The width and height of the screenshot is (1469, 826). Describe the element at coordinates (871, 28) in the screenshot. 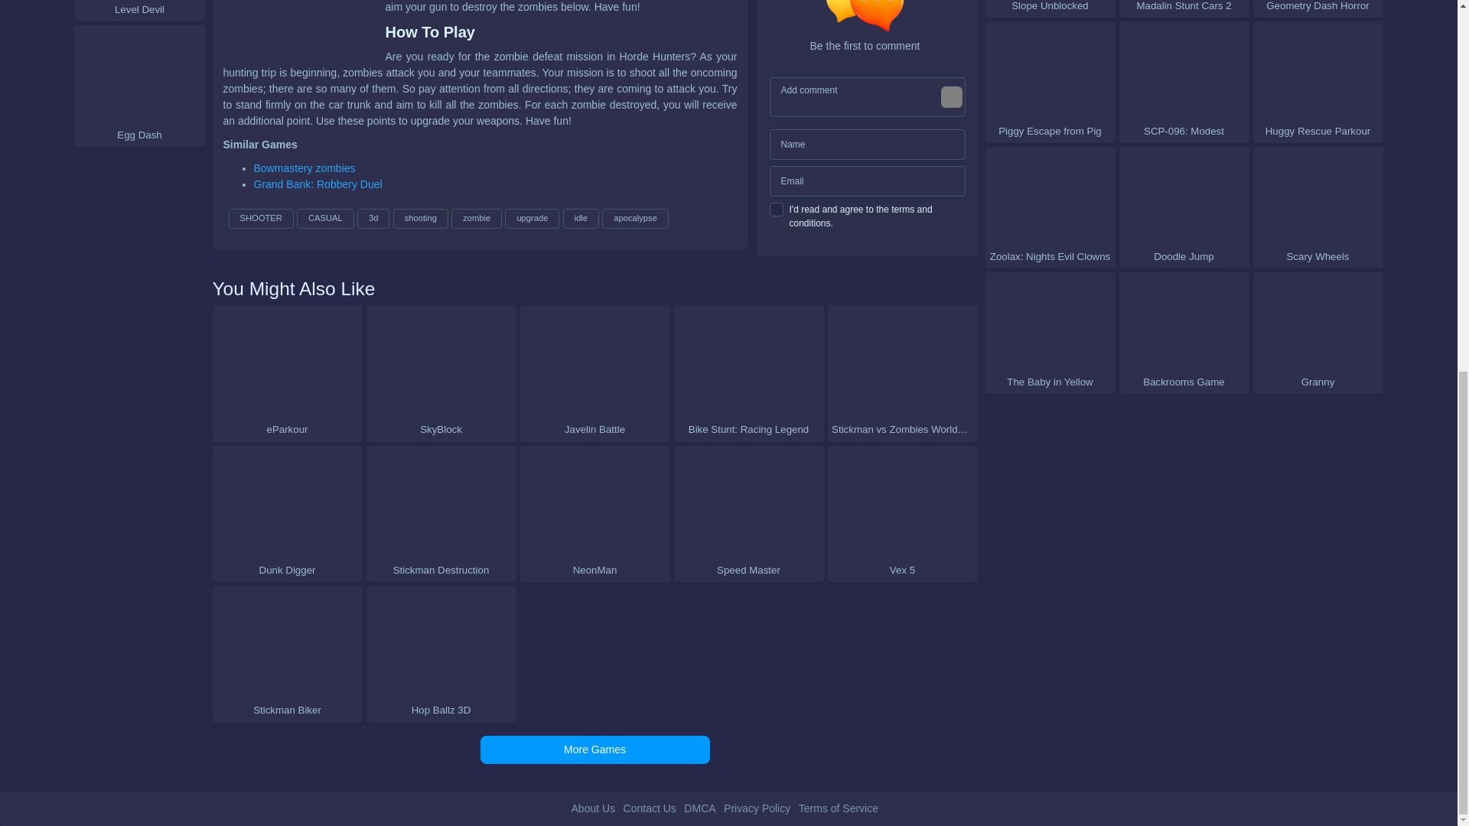

I see `Be the first to comment` at that location.